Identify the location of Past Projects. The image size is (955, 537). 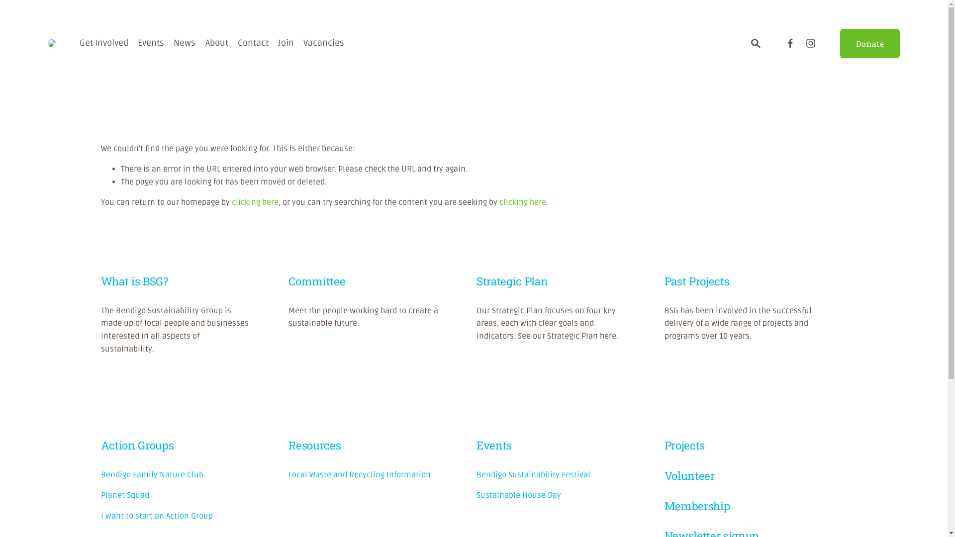
(697, 281).